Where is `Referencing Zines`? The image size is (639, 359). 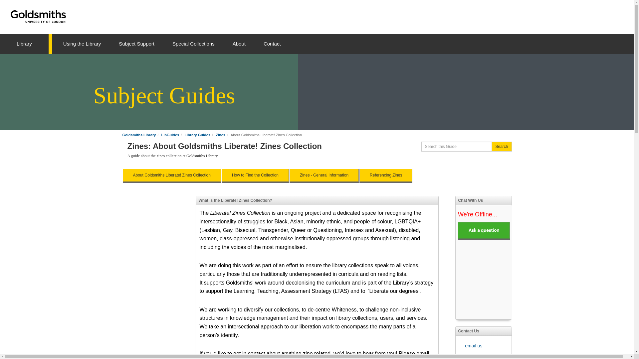 Referencing Zines is located at coordinates (385, 176).